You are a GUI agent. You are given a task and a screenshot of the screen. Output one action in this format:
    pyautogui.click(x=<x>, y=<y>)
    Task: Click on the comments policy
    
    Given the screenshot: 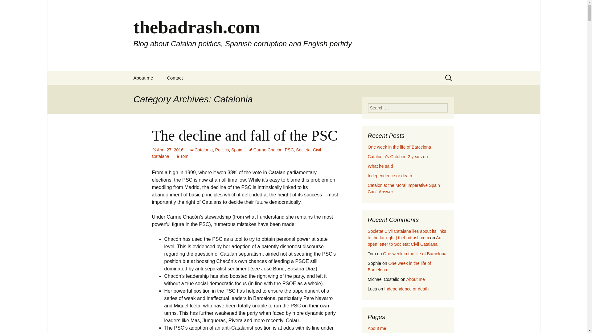 What is the action you would take?
    pyautogui.click(x=158, y=92)
    